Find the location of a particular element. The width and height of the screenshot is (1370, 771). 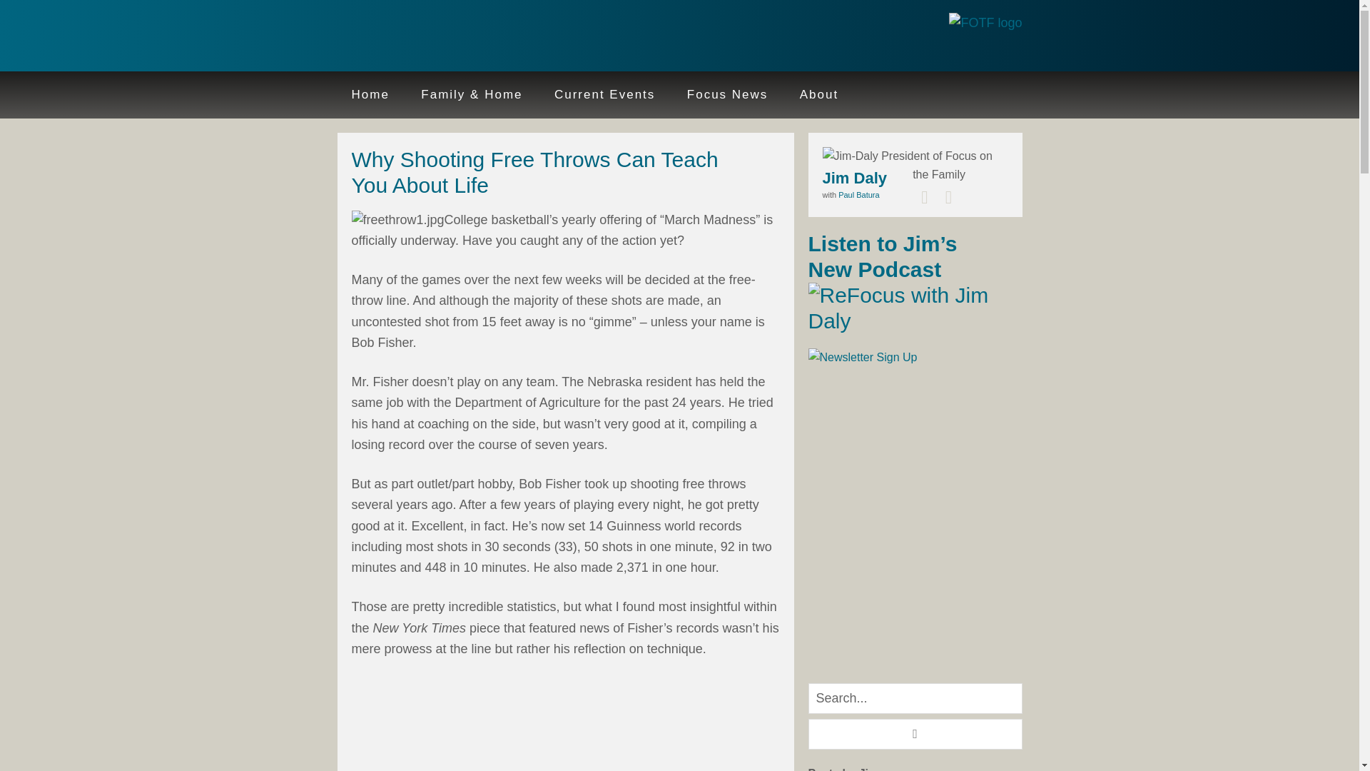

Paul Batura is located at coordinates (859, 194).